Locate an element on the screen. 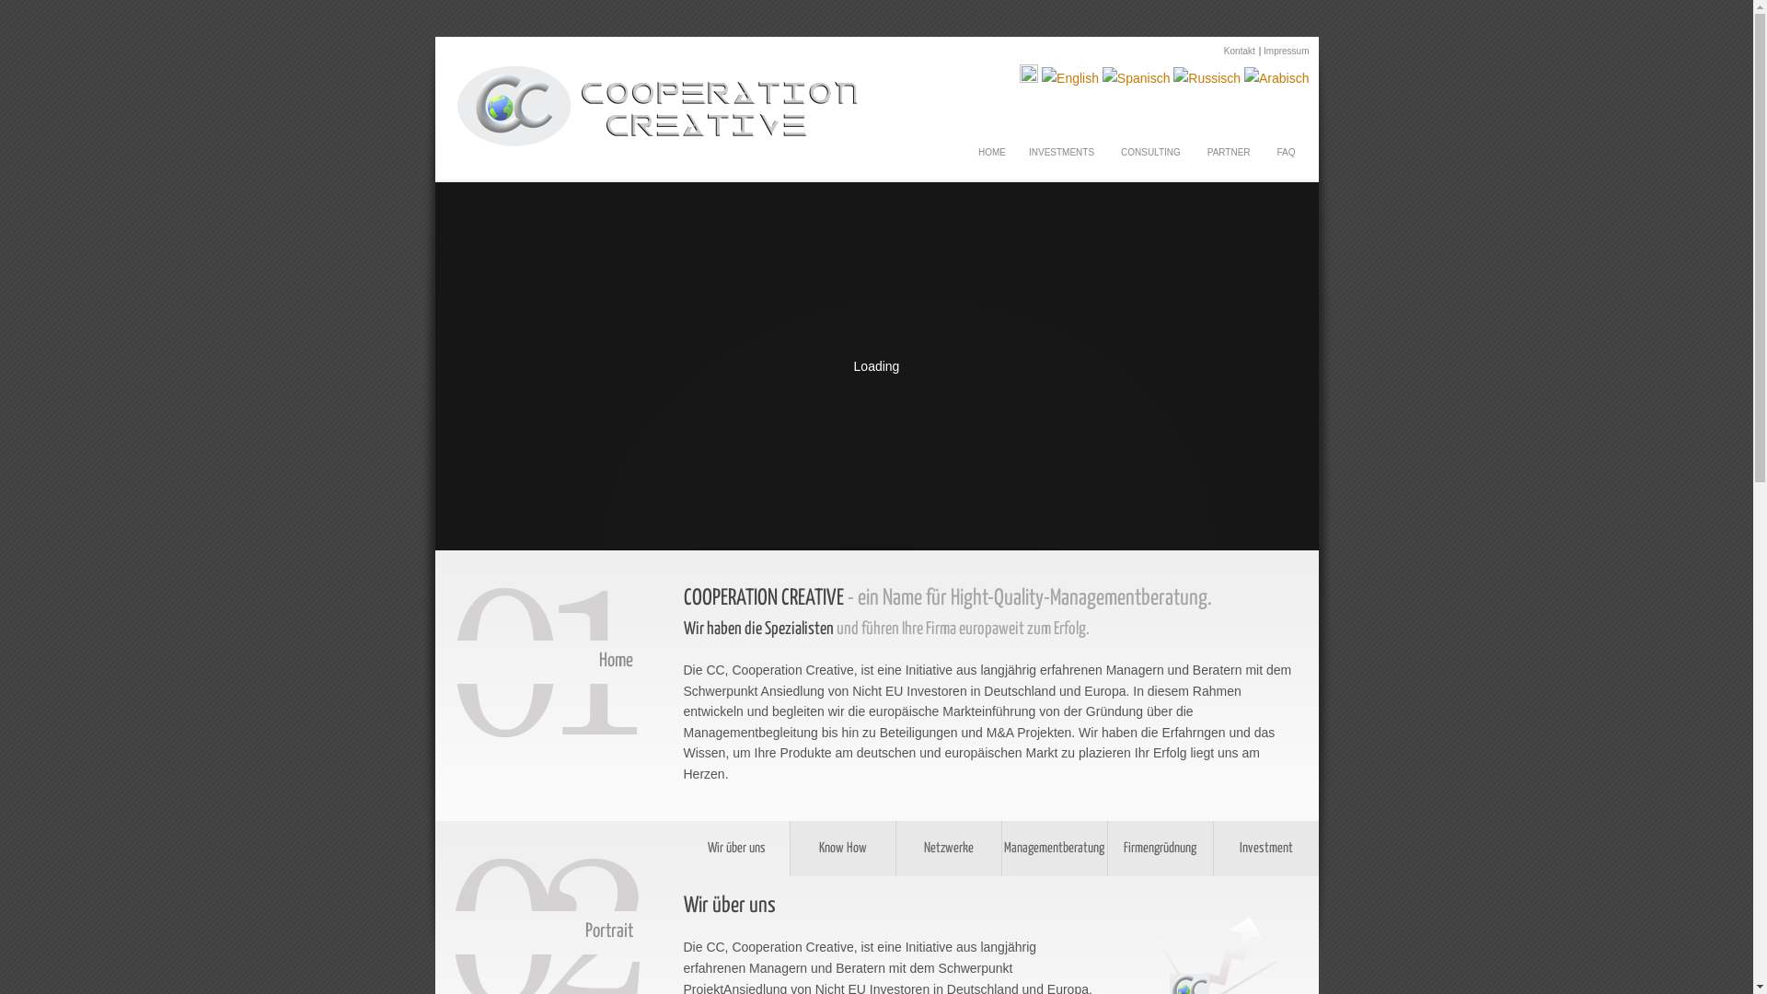  FAQ is located at coordinates (1286, 147).